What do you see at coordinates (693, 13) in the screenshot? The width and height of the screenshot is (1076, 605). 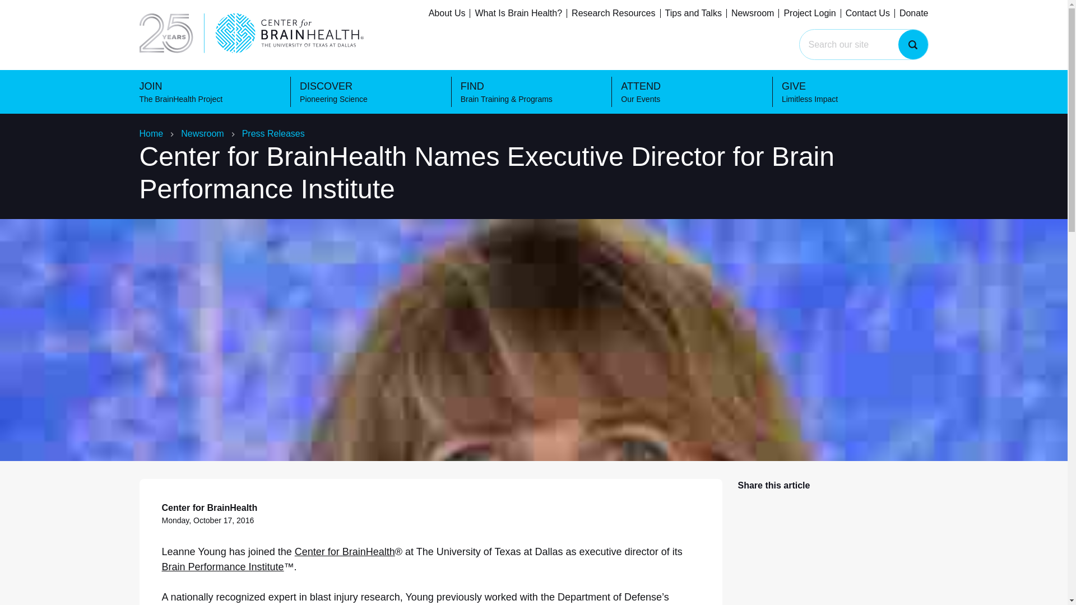 I see `Pioneering Science` at bounding box center [693, 13].